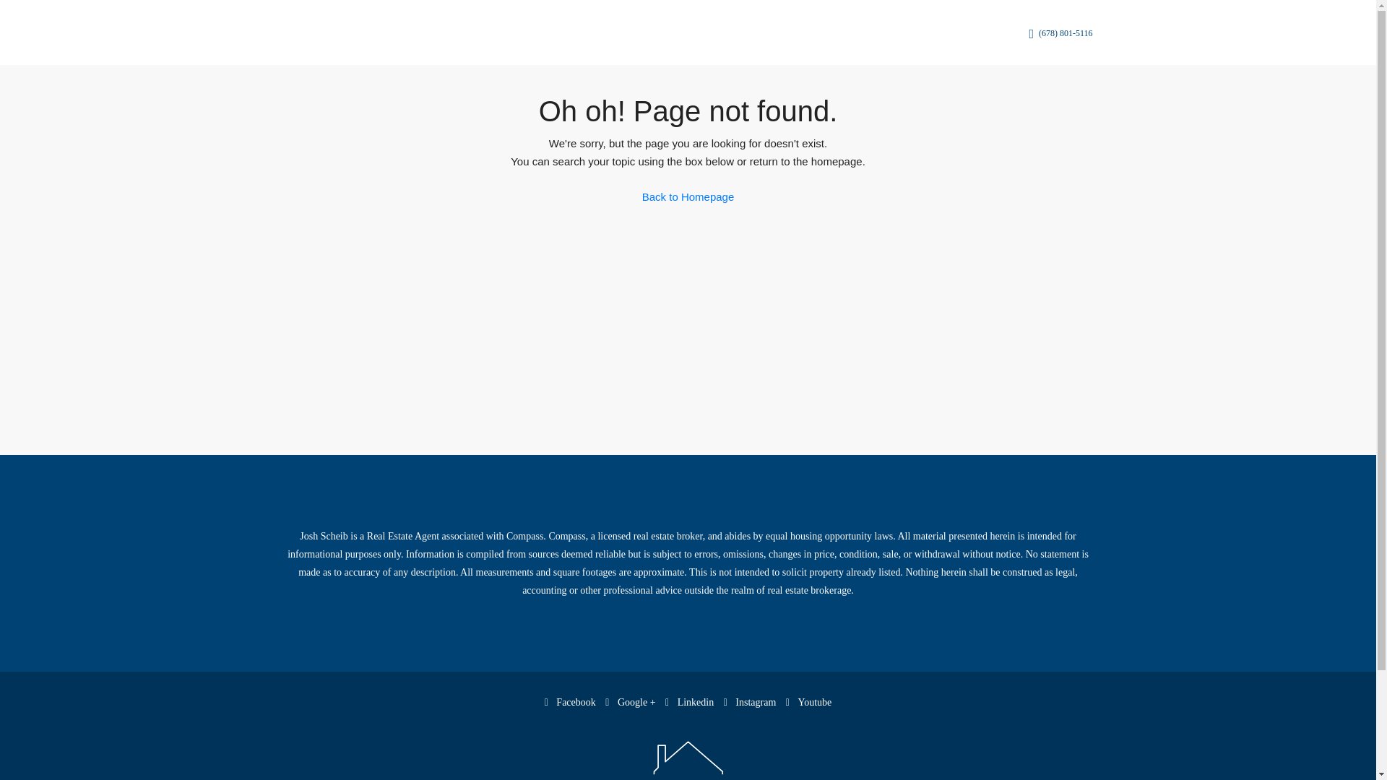 The image size is (1387, 780). What do you see at coordinates (644, 33) in the screenshot?
I see `Communities` at bounding box center [644, 33].